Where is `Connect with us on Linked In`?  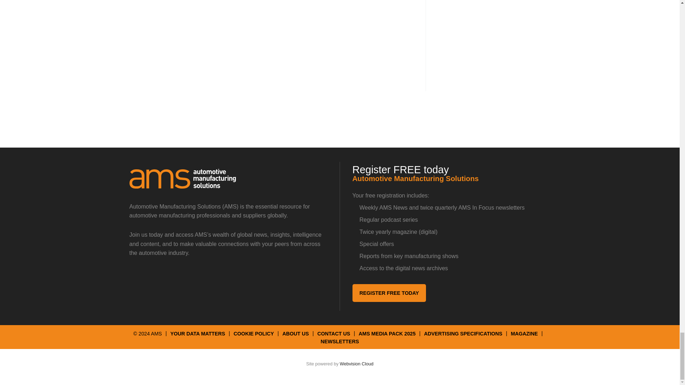 Connect with us on Linked In is located at coordinates (163, 279).